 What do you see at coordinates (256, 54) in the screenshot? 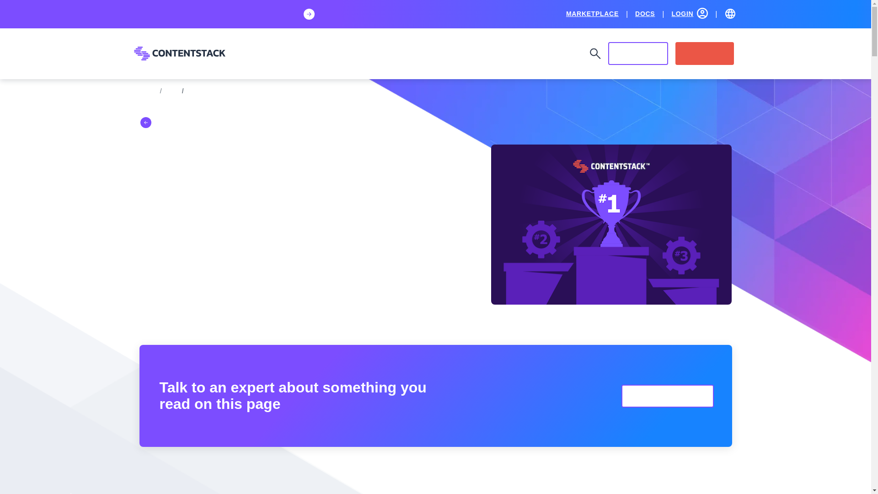
I see `Platform` at bounding box center [256, 54].